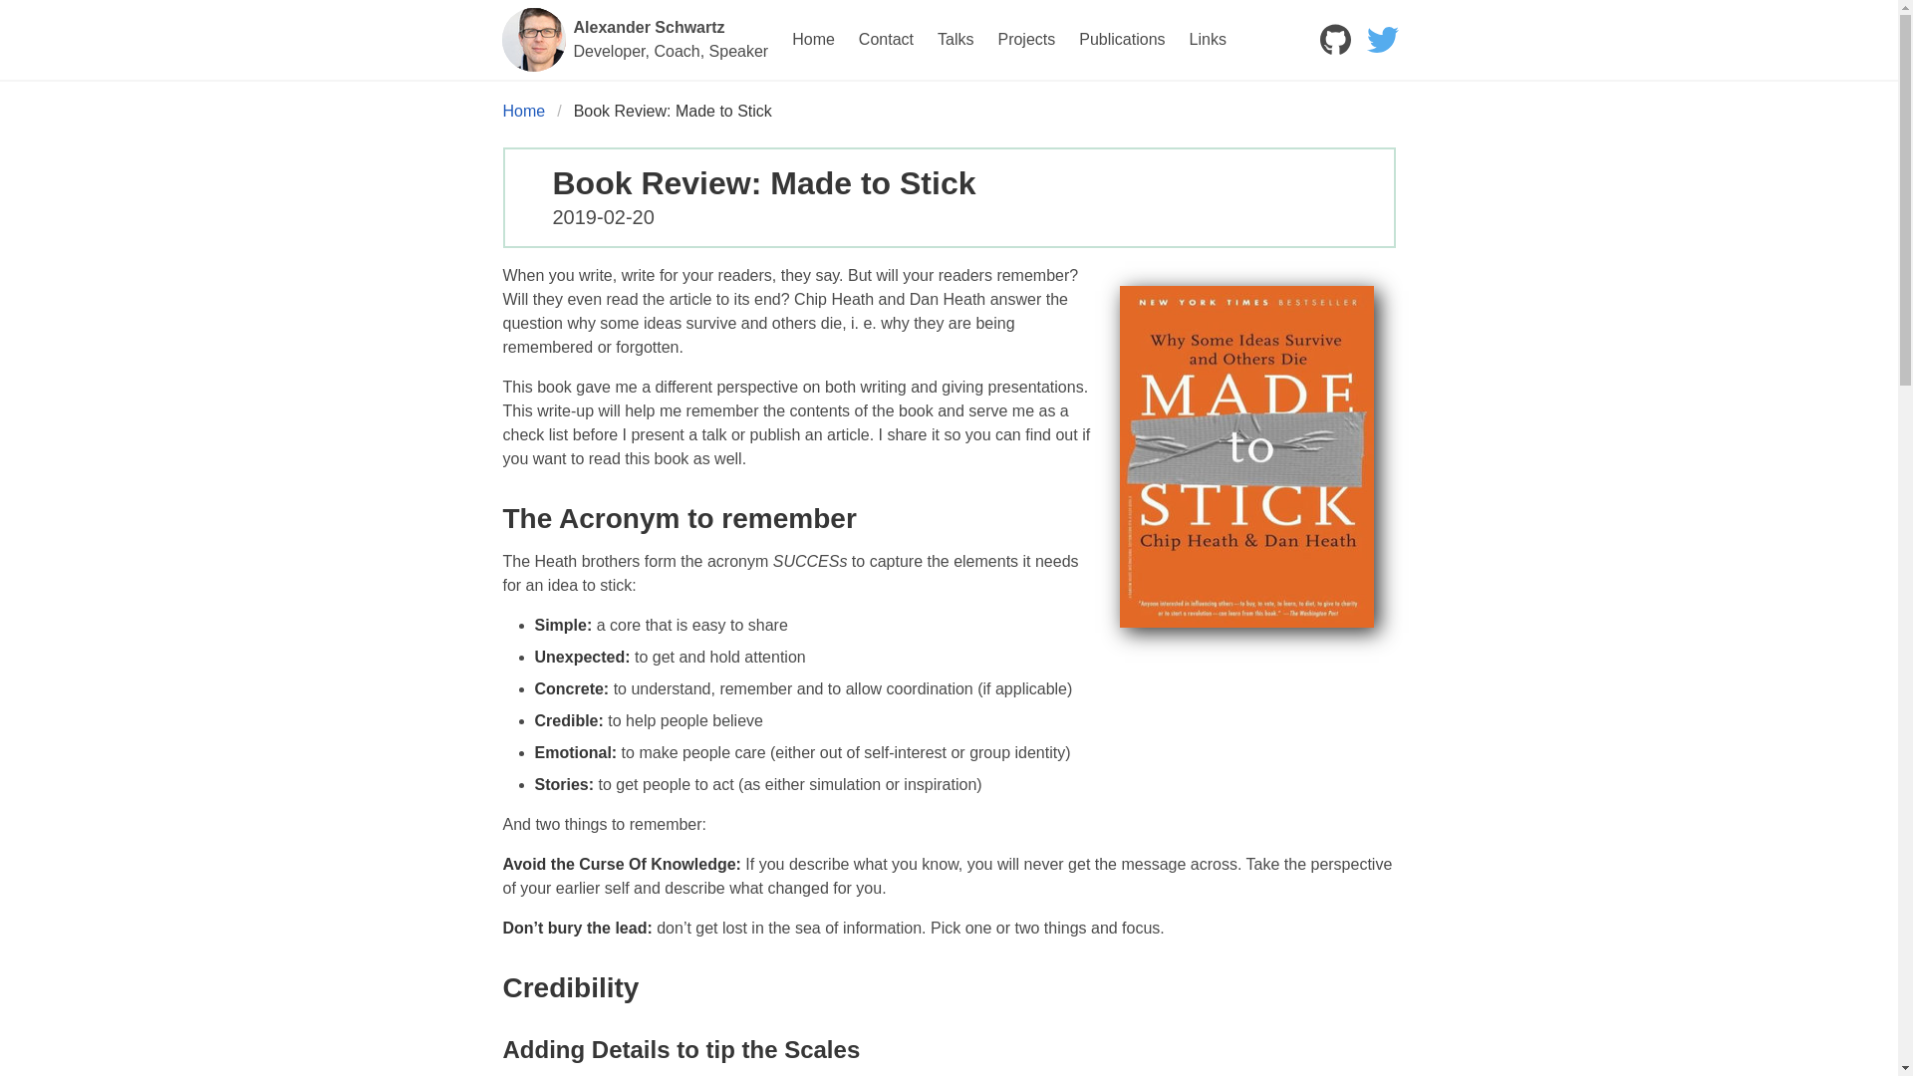  Describe the element at coordinates (528, 112) in the screenshot. I see `Home` at that location.